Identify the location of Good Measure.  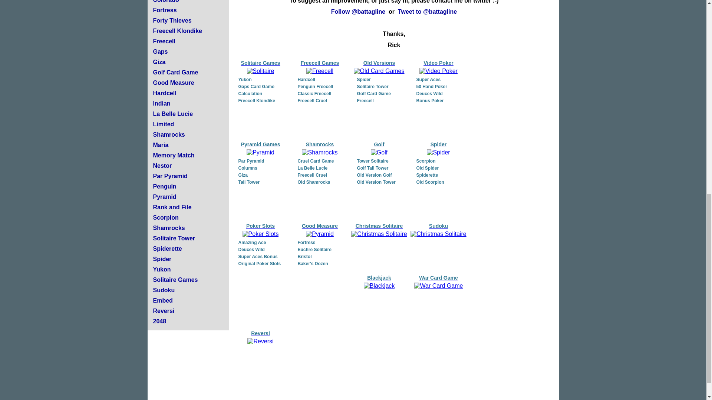
(173, 83).